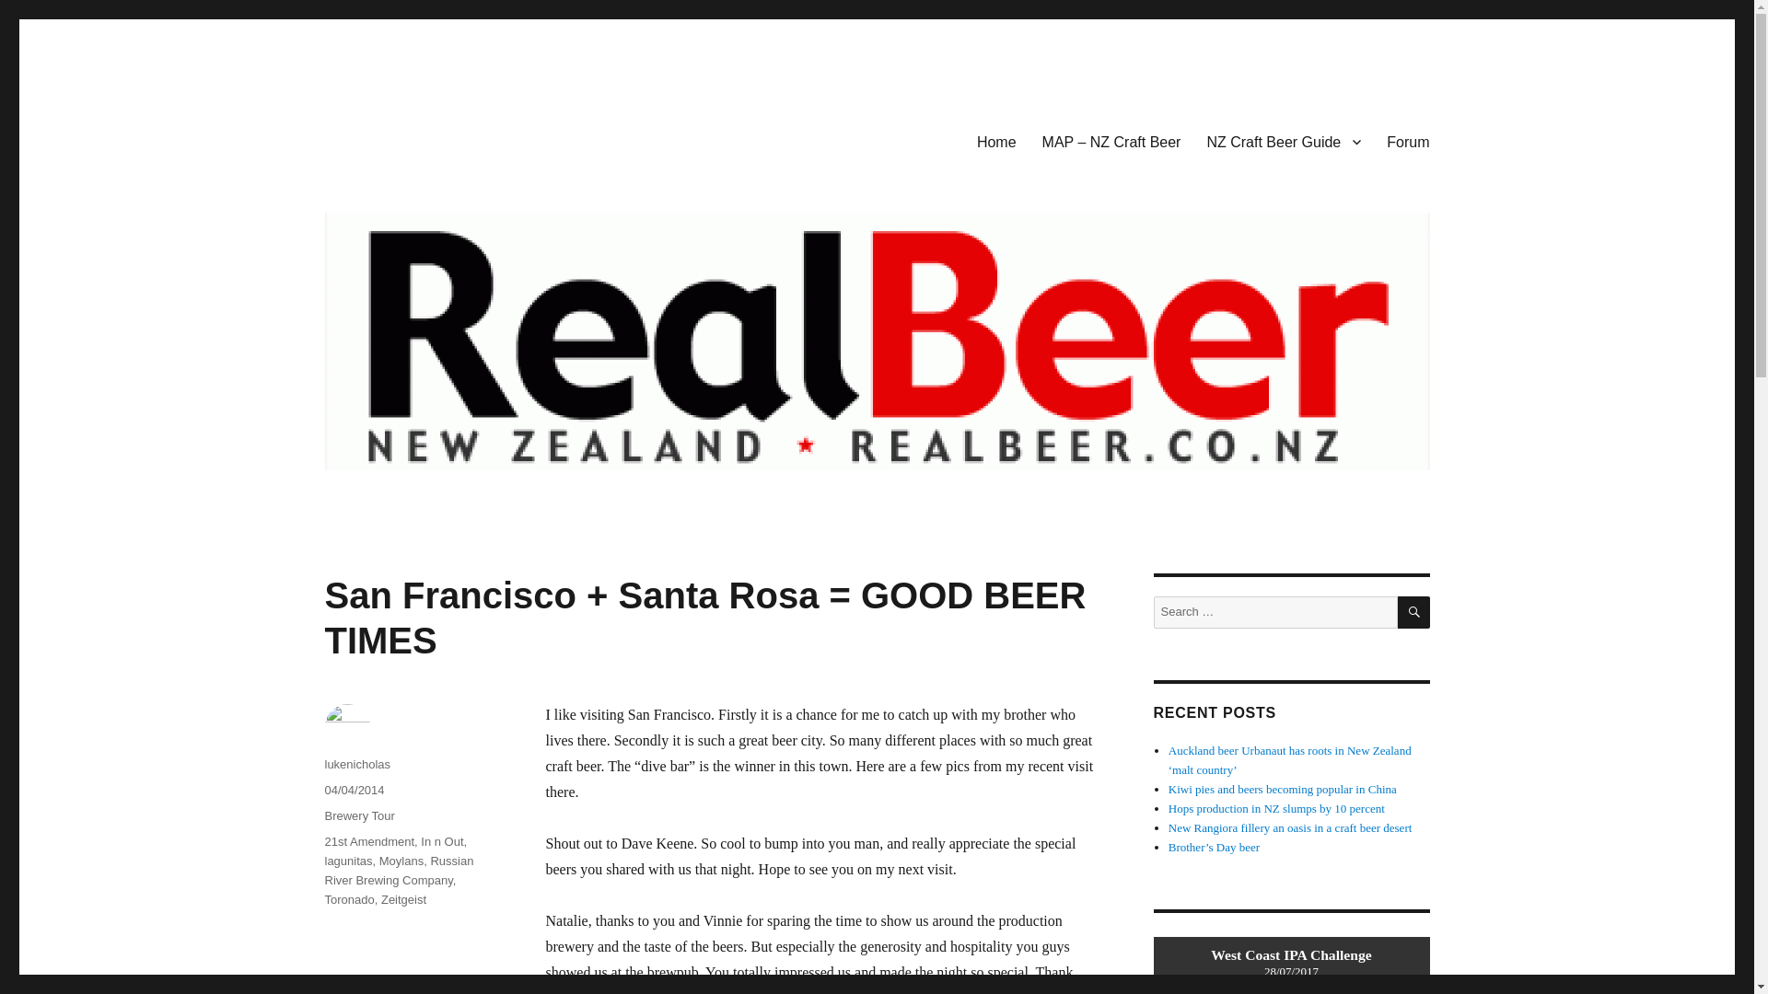  I want to click on Home, so click(996, 141).